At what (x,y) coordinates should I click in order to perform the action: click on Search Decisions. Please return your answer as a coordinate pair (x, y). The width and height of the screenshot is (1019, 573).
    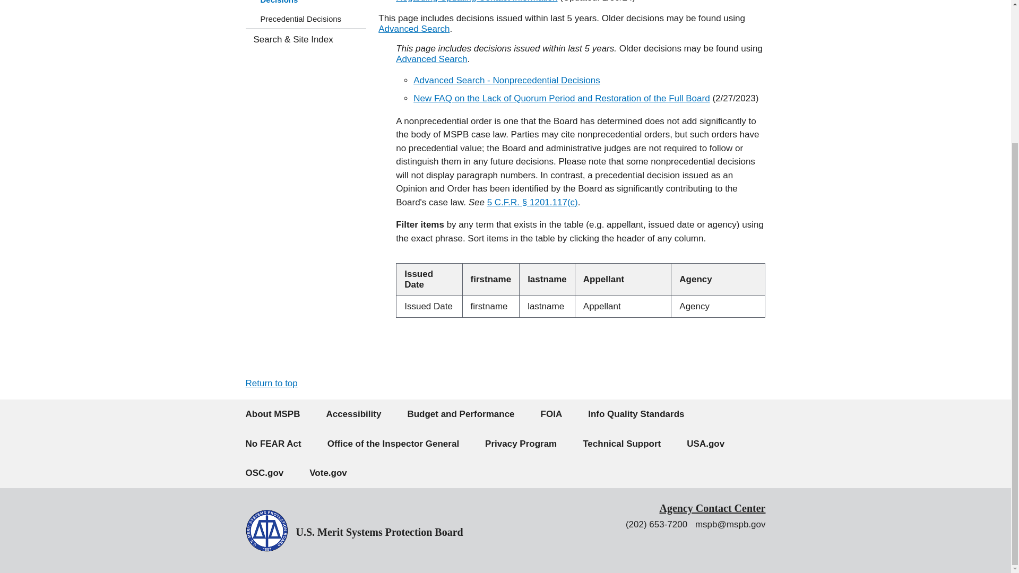
    Looking at the image, I should click on (431, 58).